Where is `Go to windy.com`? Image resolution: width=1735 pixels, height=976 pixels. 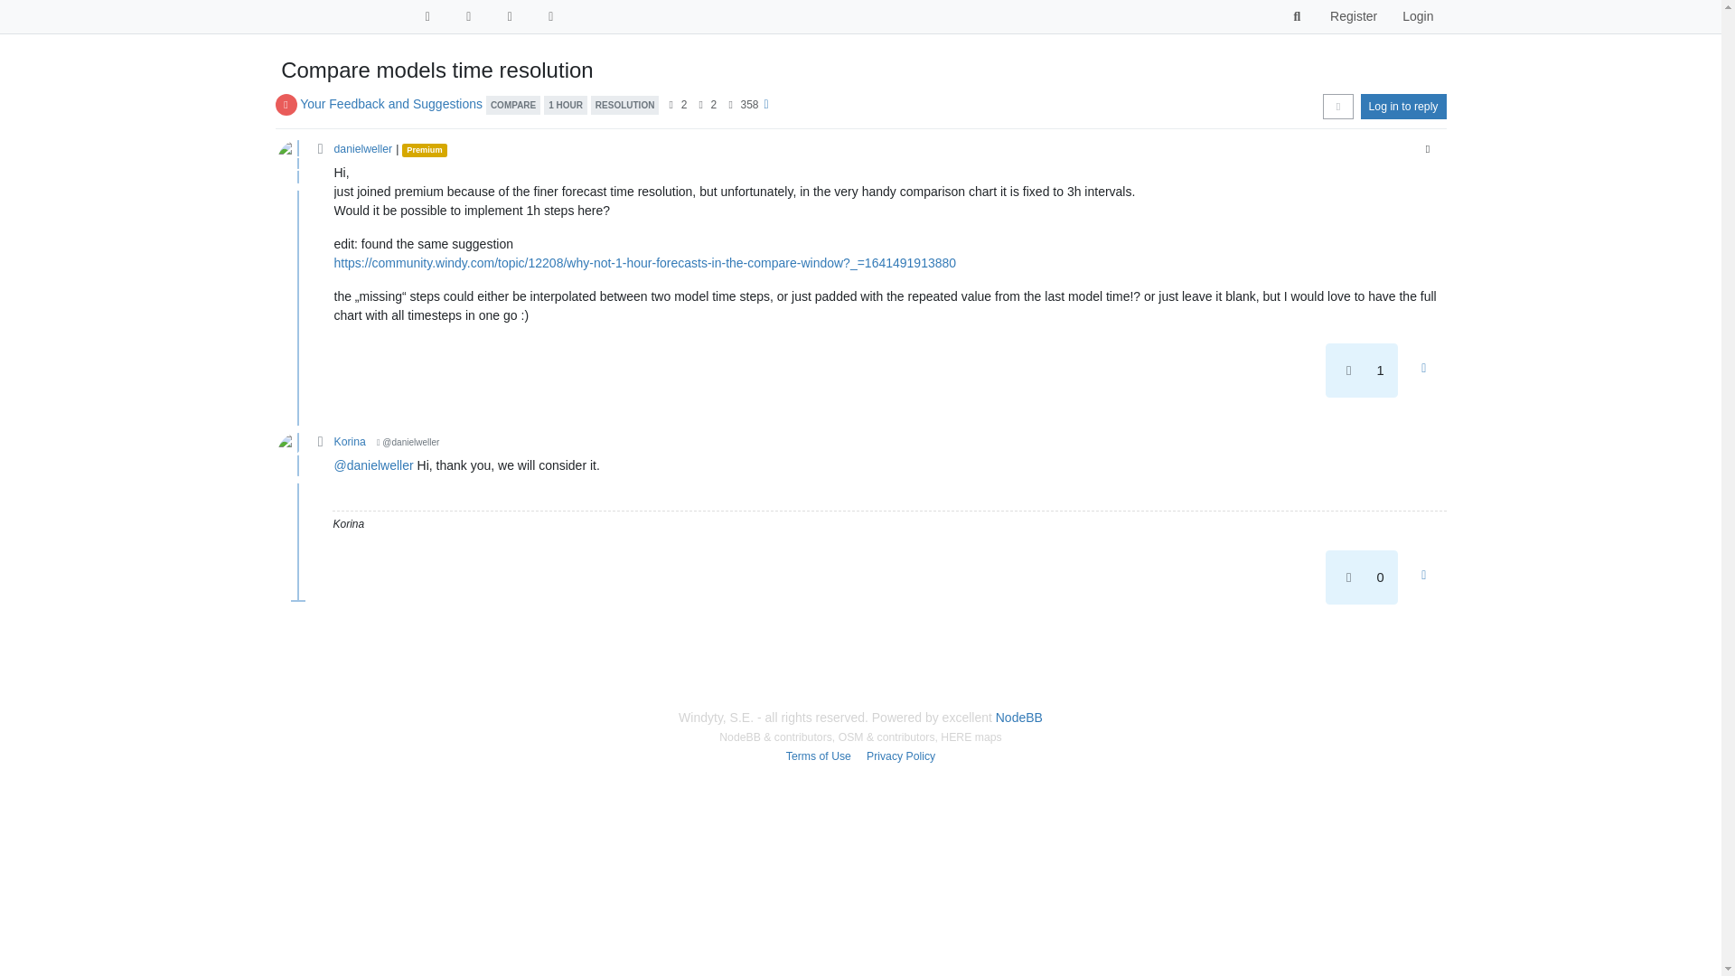 Go to windy.com is located at coordinates (551, 16).